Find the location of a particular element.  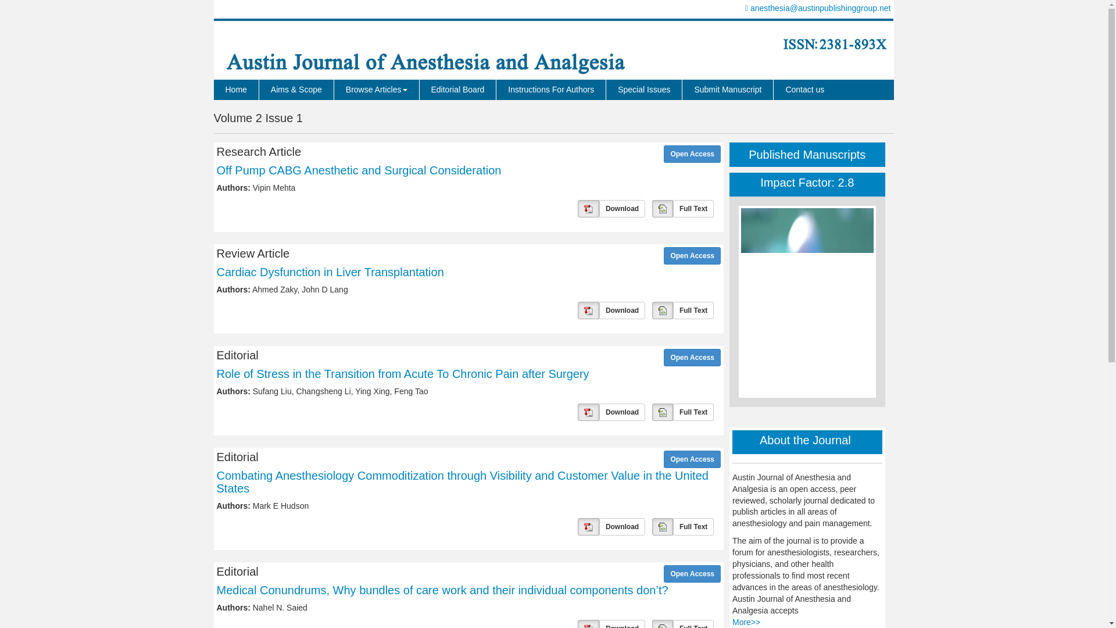

Download is located at coordinates (622, 412).